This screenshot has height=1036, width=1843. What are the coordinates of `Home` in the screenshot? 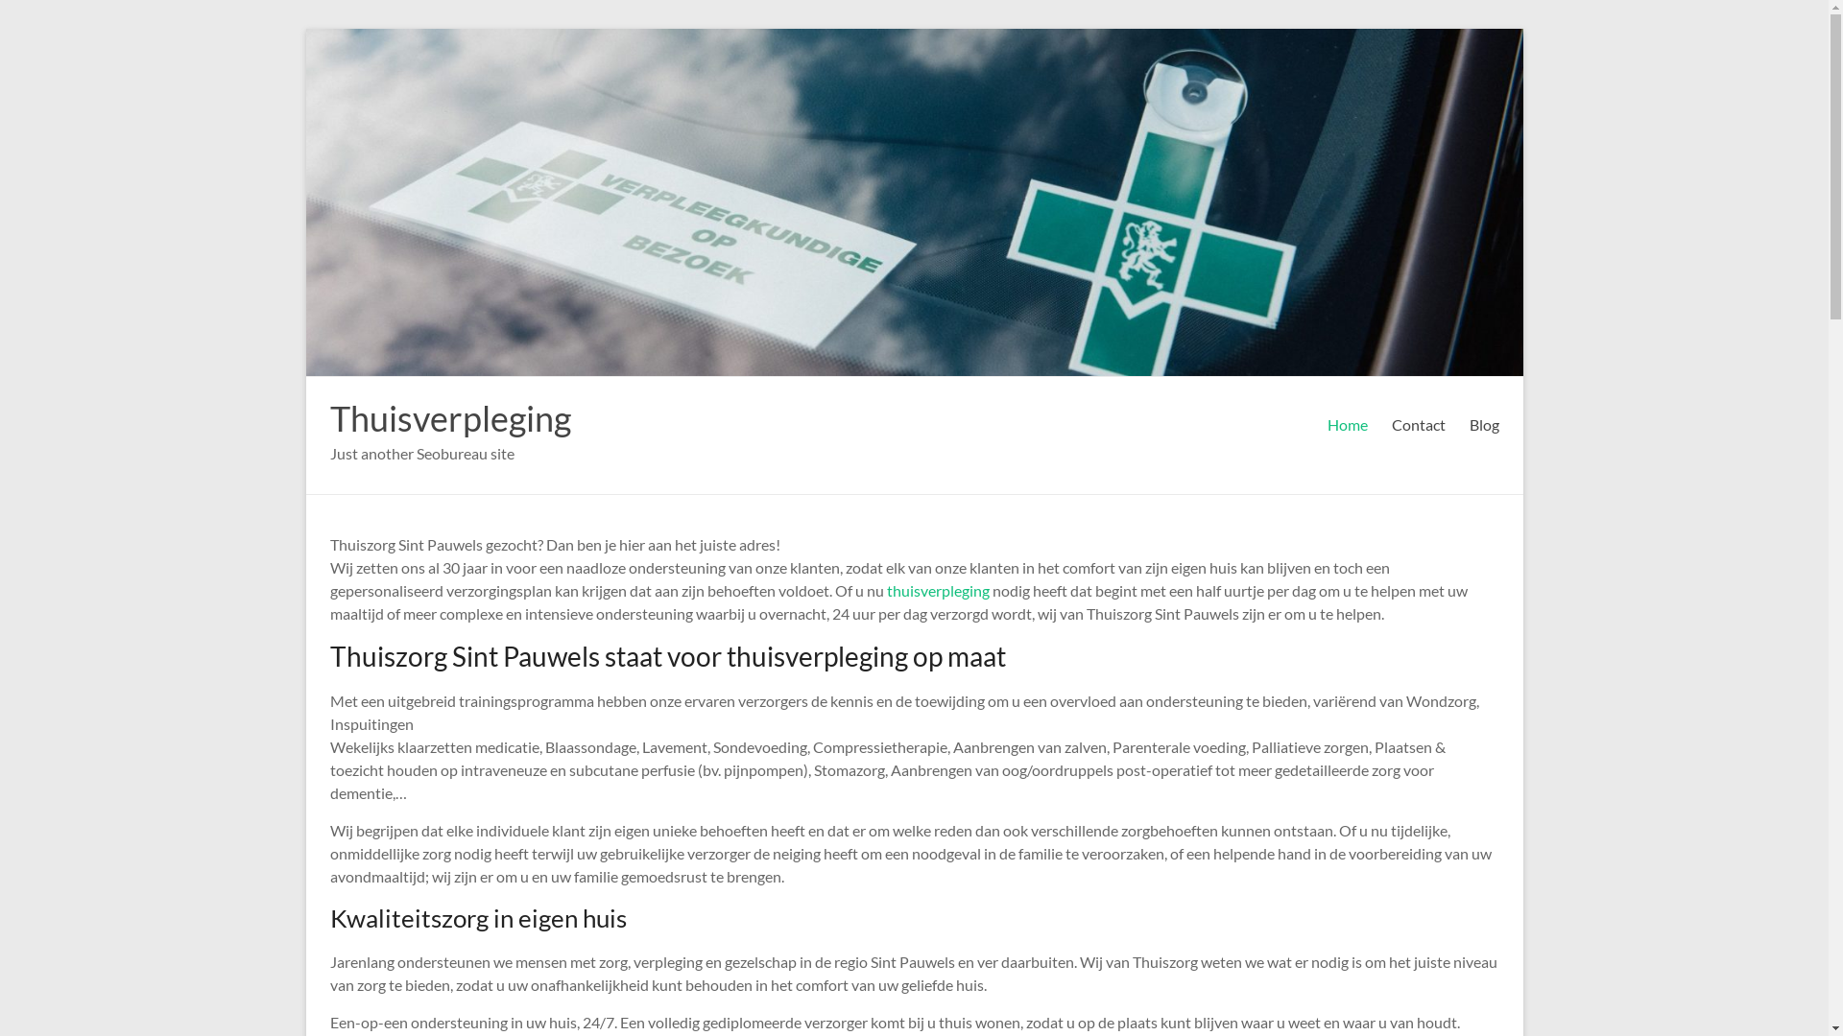 It's located at (1347, 425).